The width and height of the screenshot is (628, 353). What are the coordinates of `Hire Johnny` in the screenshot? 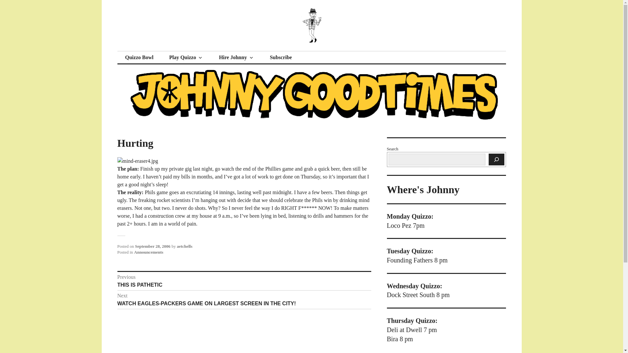 It's located at (236, 58).